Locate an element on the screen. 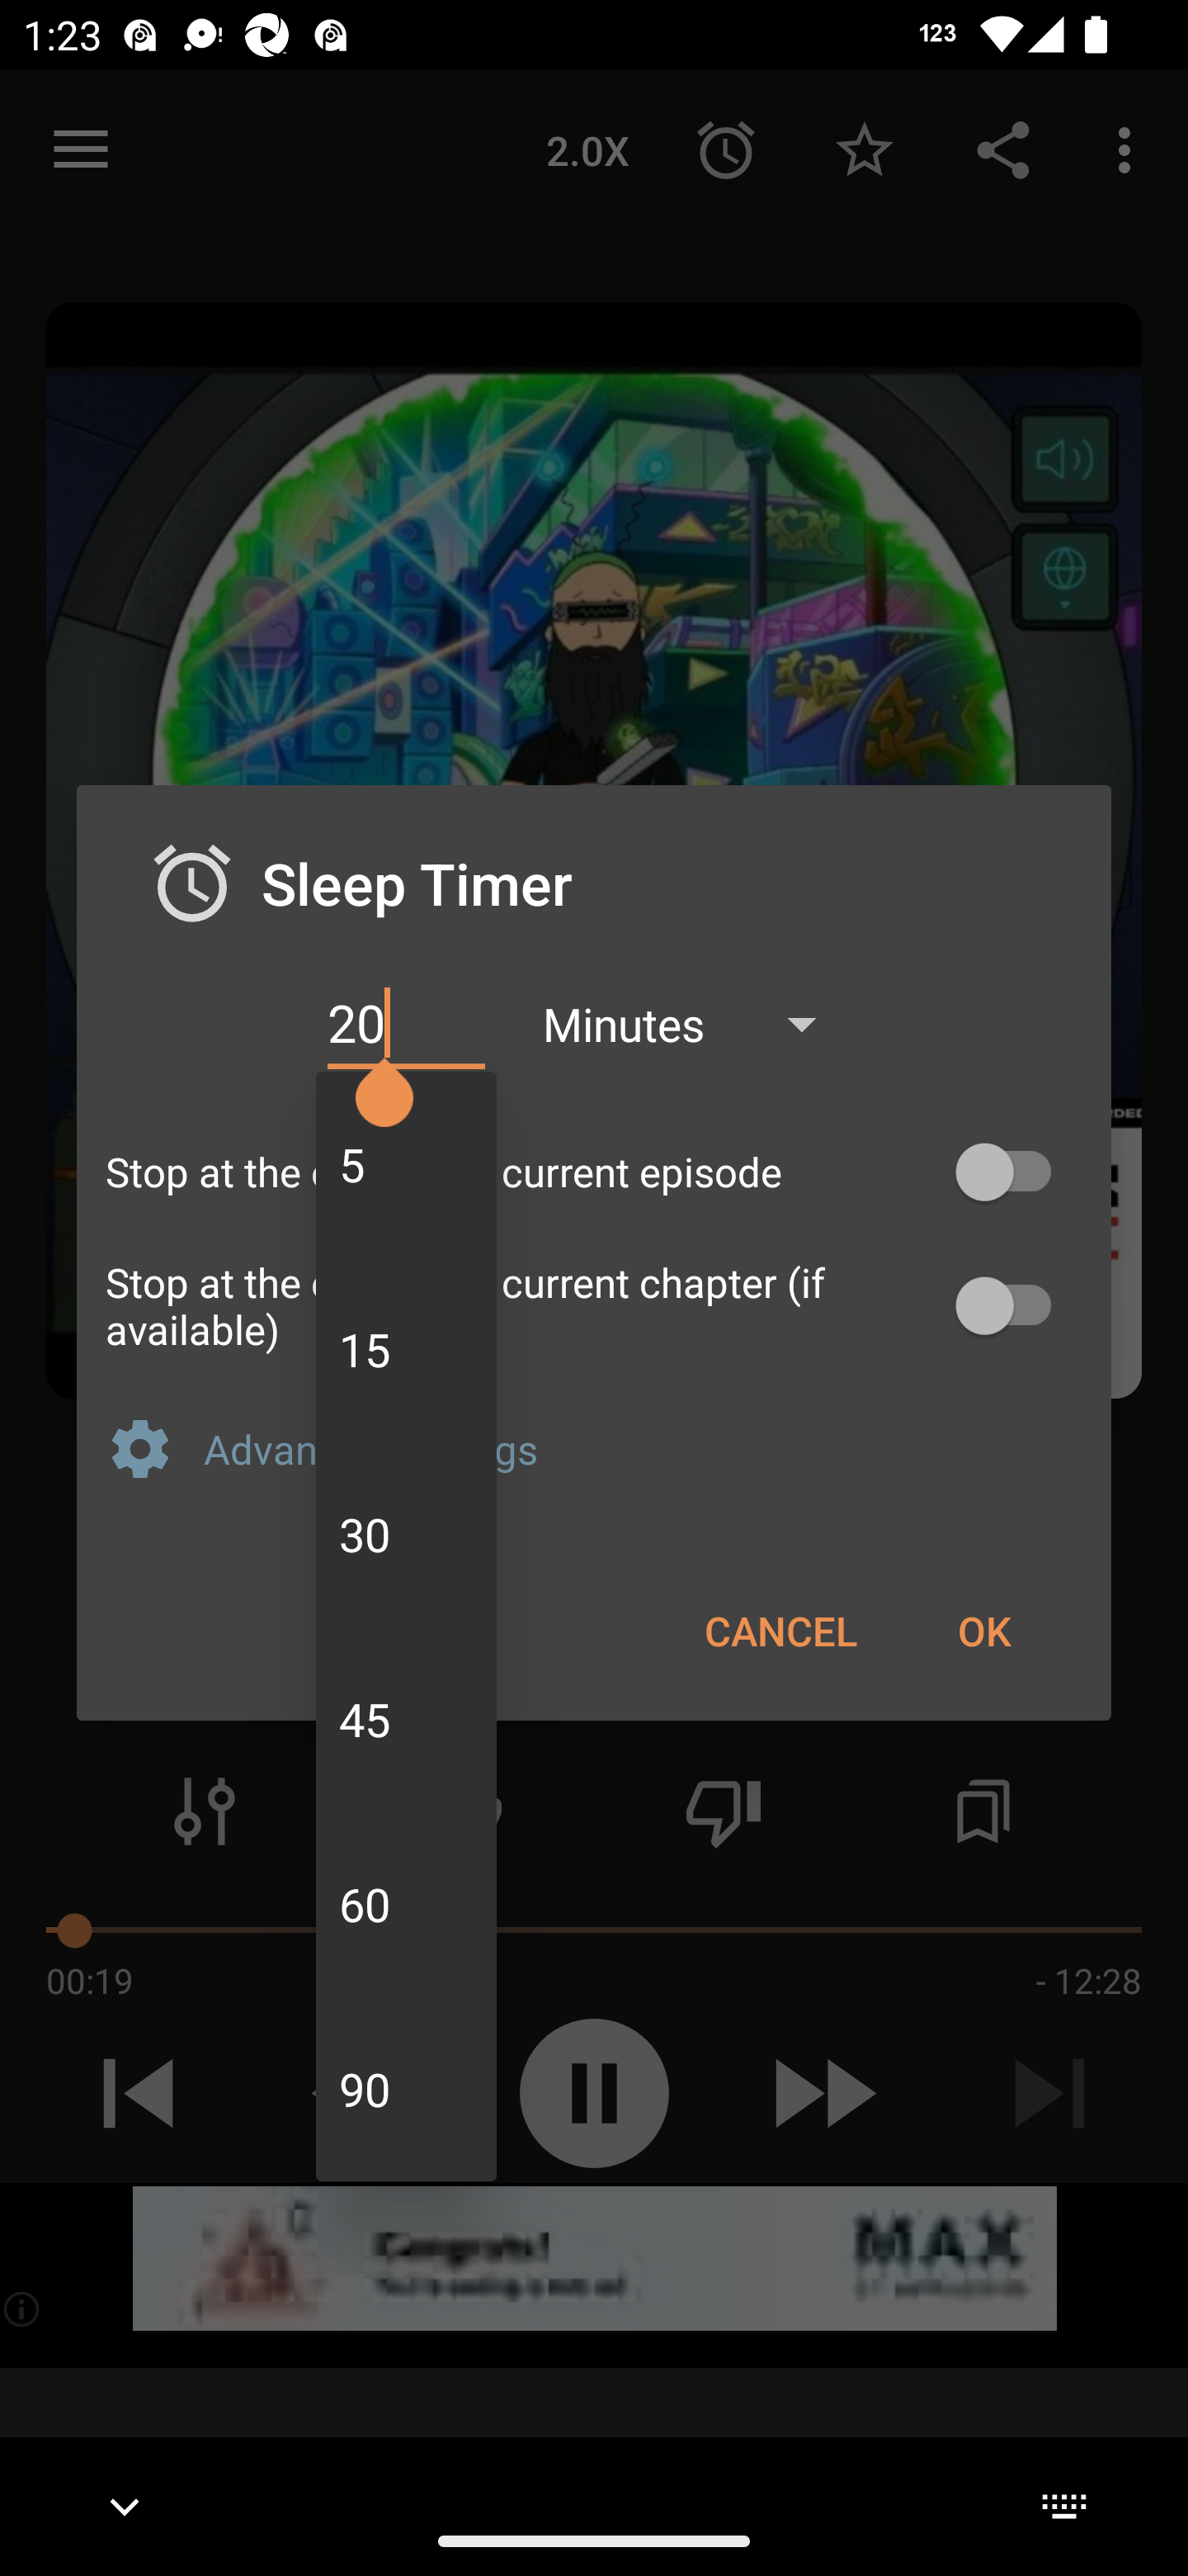 Image resolution: width=1188 pixels, height=2576 pixels. CANCEL is located at coordinates (780, 1630).